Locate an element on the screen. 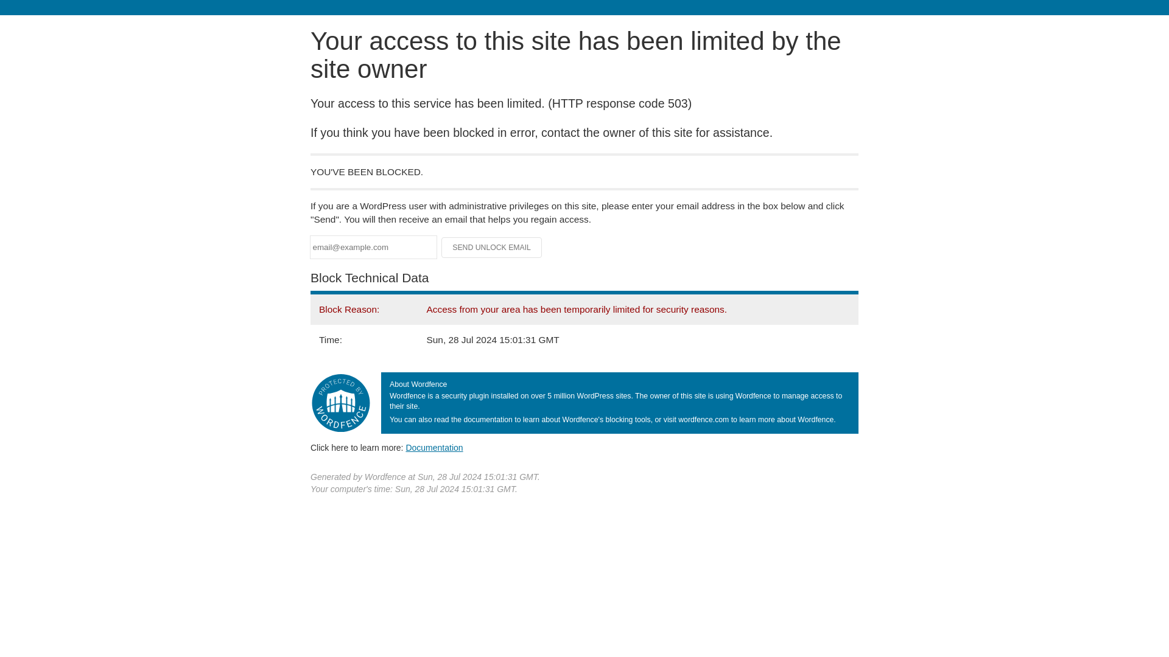  Documentation is located at coordinates (434, 448).